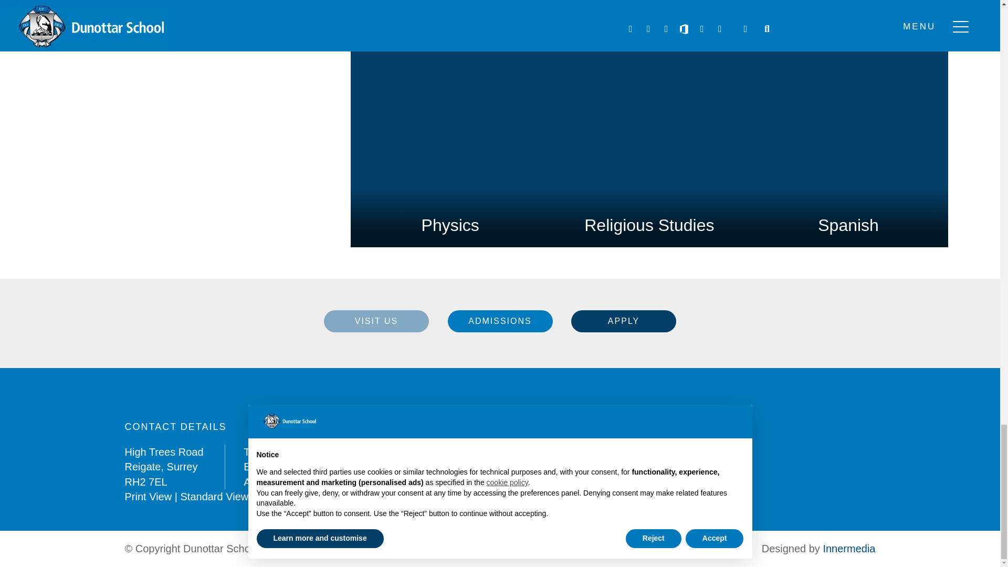  What do you see at coordinates (288, 497) in the screenshot?
I see `Switch to High Visibility` at bounding box center [288, 497].